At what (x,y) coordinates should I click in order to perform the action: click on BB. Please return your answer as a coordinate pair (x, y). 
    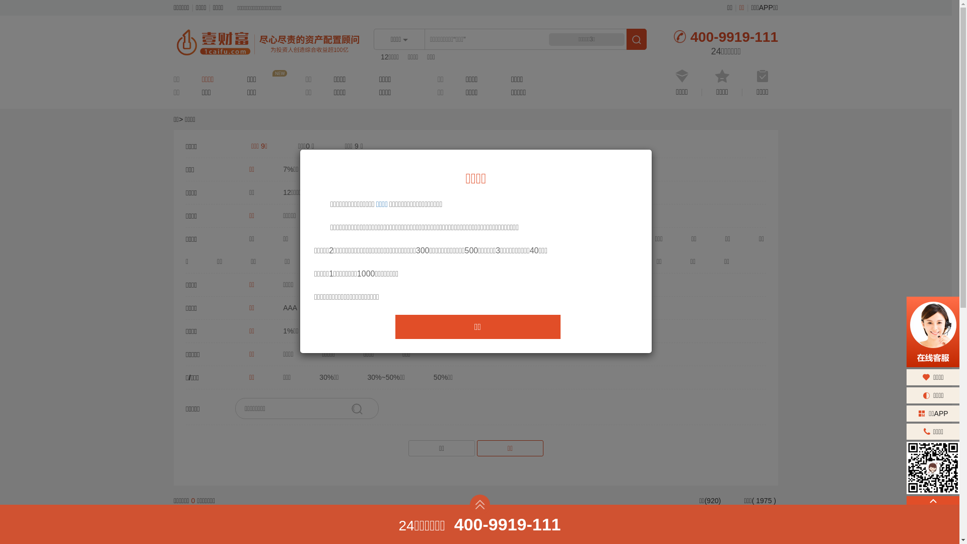
    Looking at the image, I should click on (440, 308).